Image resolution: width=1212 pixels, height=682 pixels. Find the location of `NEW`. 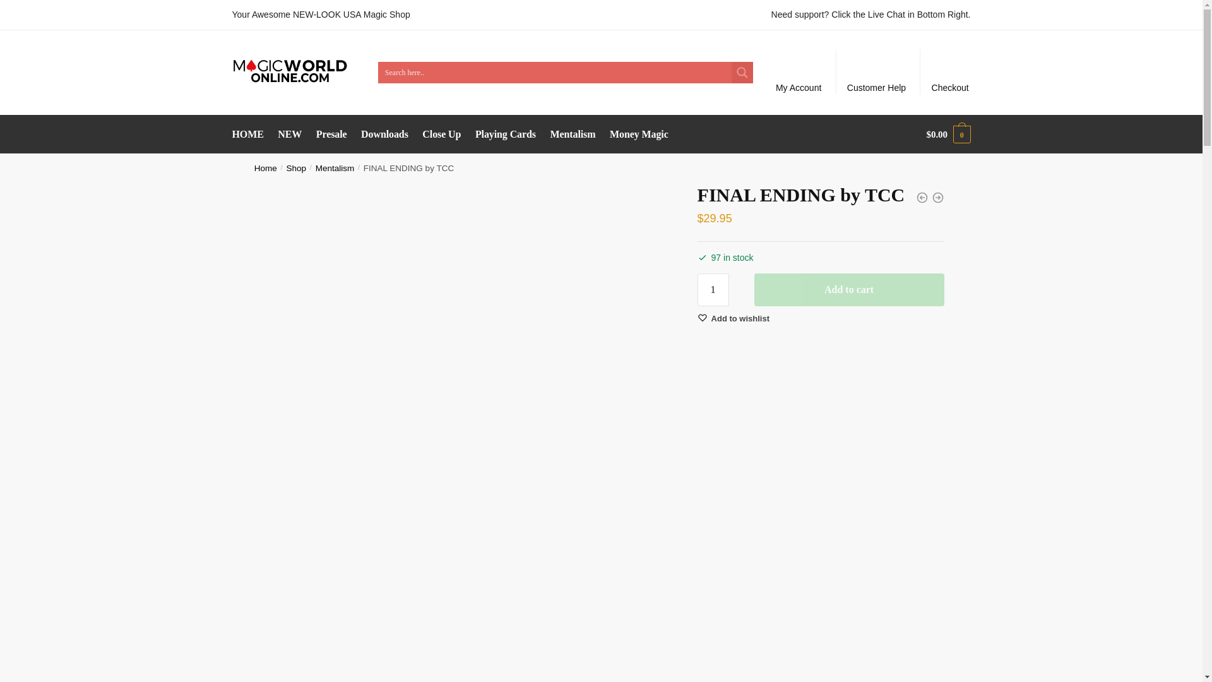

NEW is located at coordinates (290, 134).